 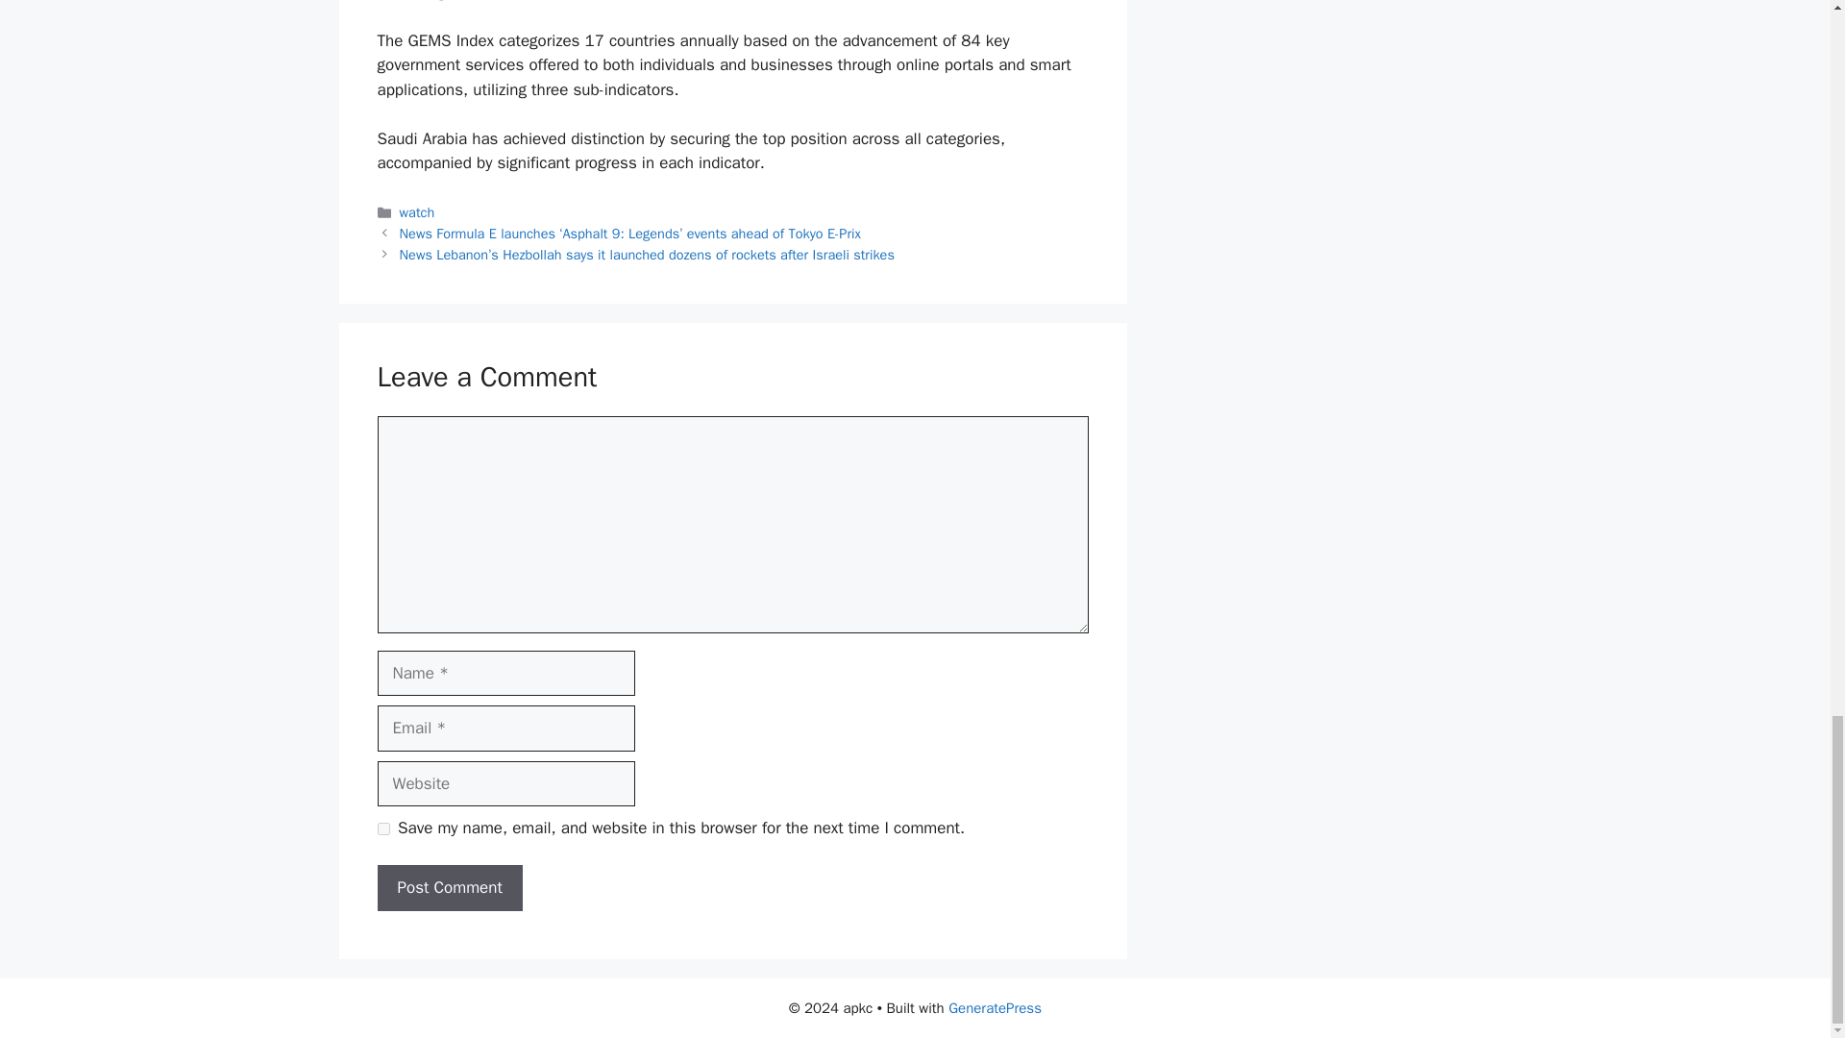 What do you see at coordinates (382, 828) in the screenshot?
I see `yes` at bounding box center [382, 828].